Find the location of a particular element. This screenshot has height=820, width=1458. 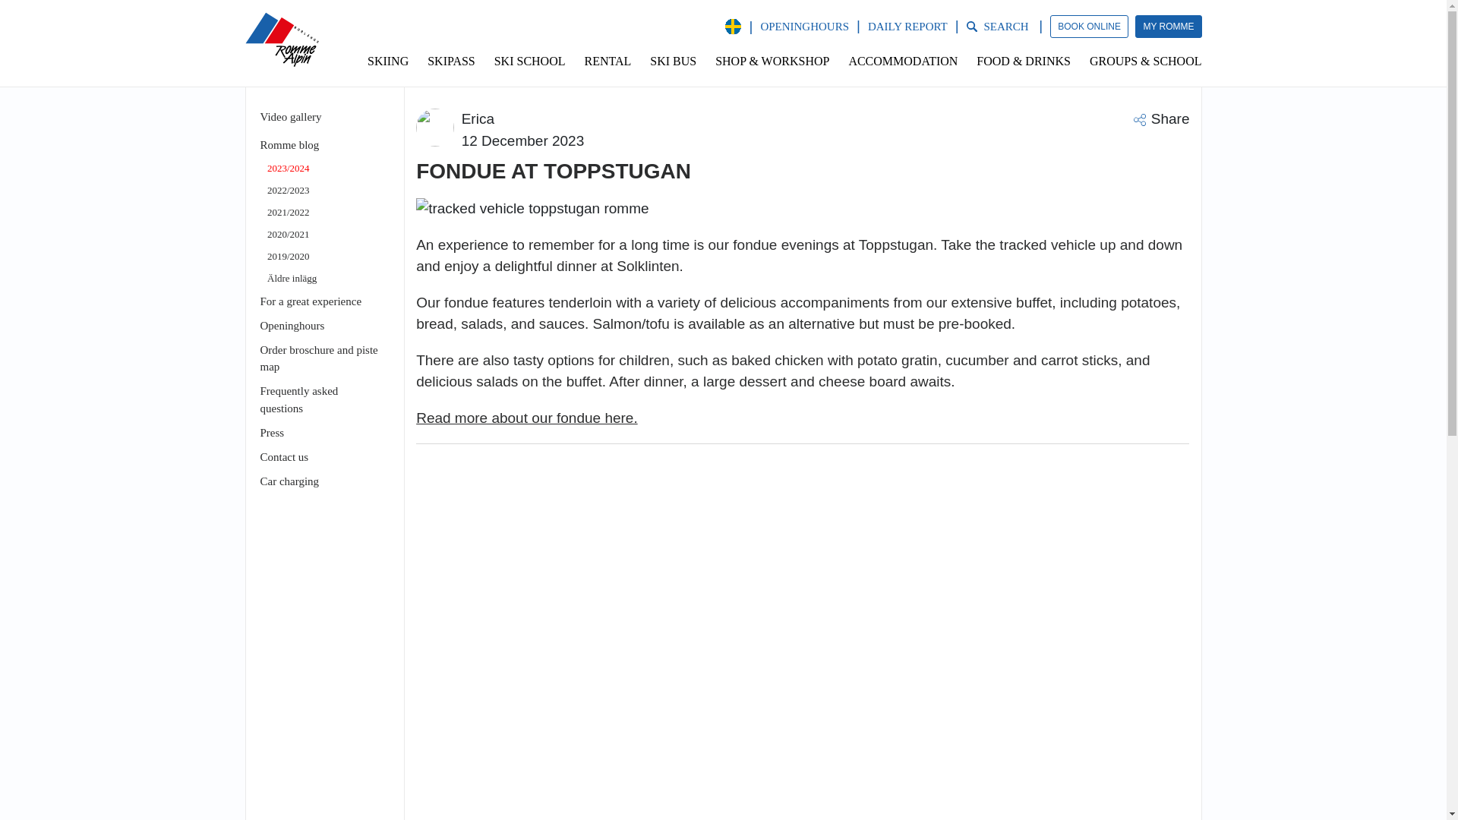

Video gallery is located at coordinates (290, 117).